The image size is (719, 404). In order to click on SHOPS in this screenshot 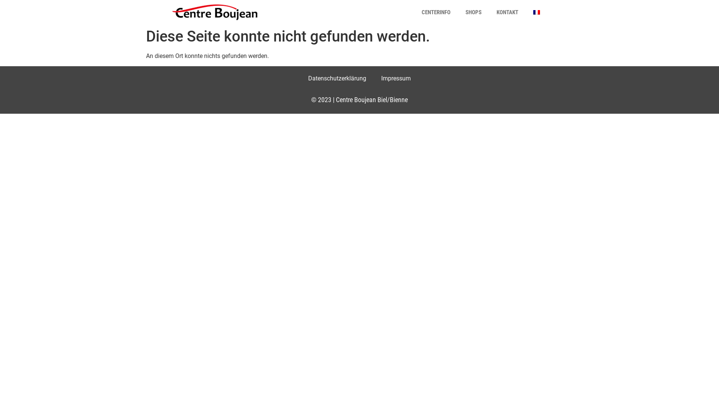, I will do `click(473, 12)`.